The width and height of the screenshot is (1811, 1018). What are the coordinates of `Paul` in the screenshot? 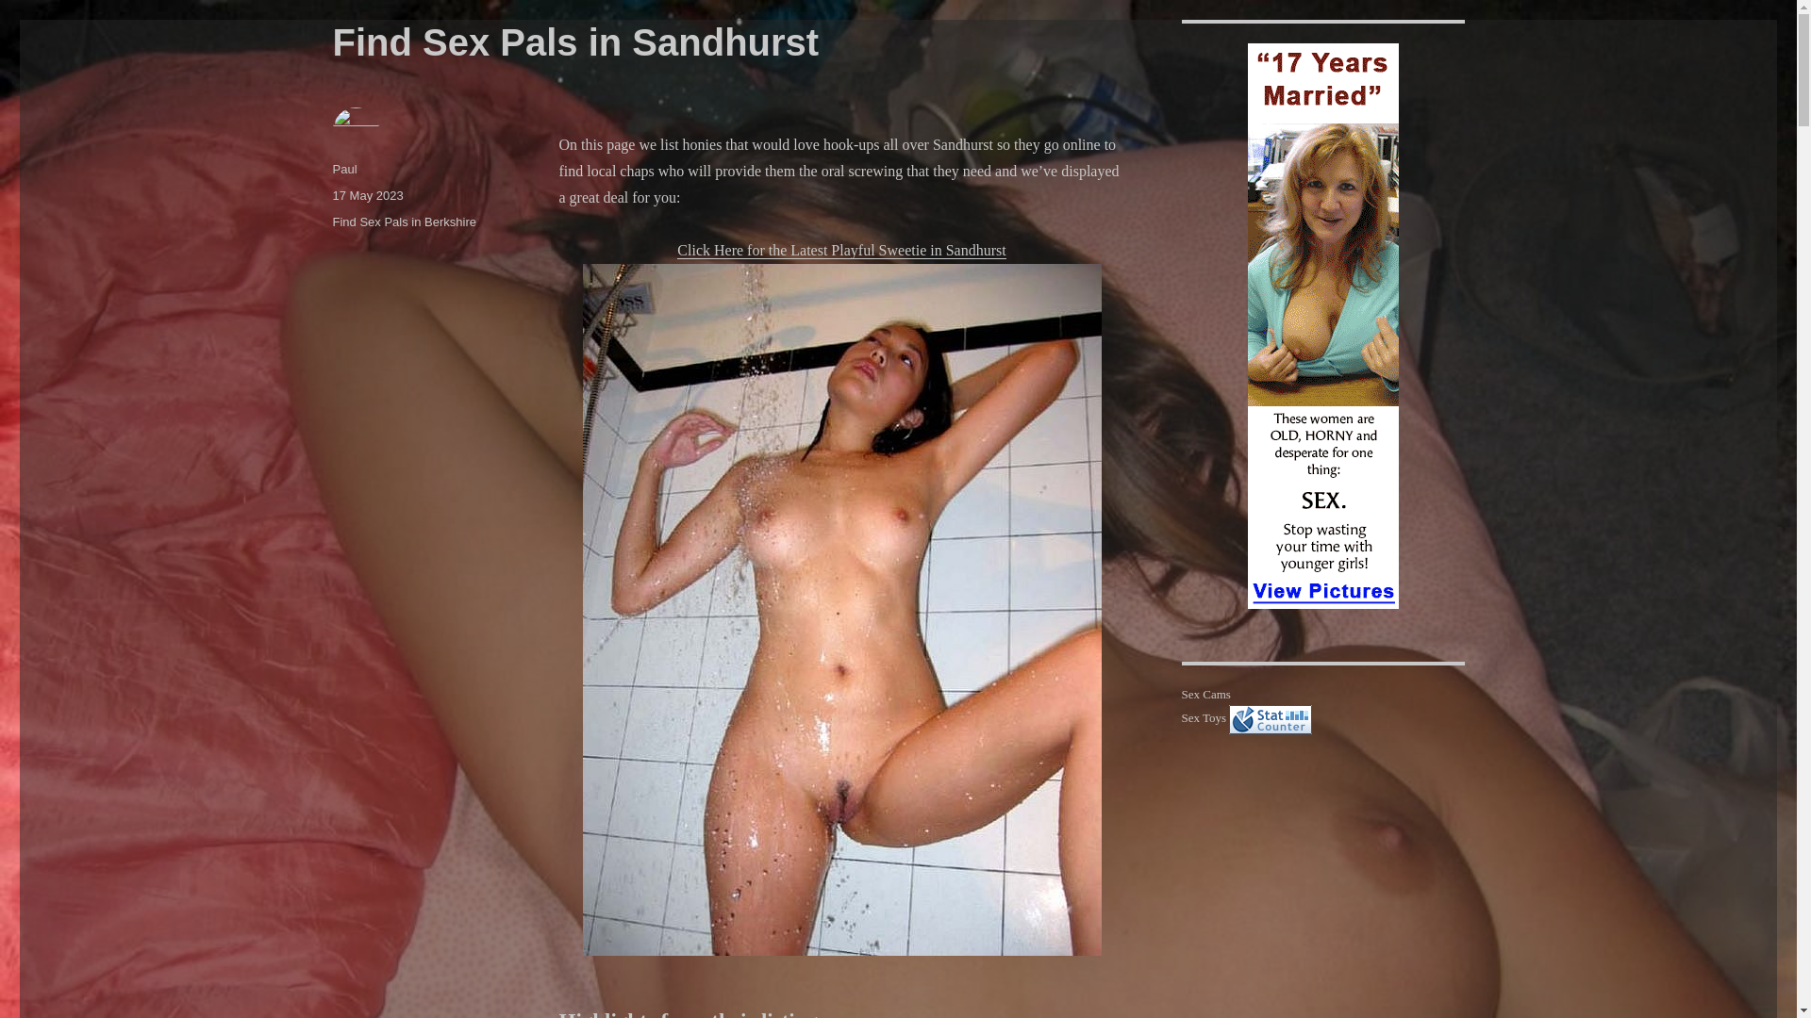 It's located at (343, 168).